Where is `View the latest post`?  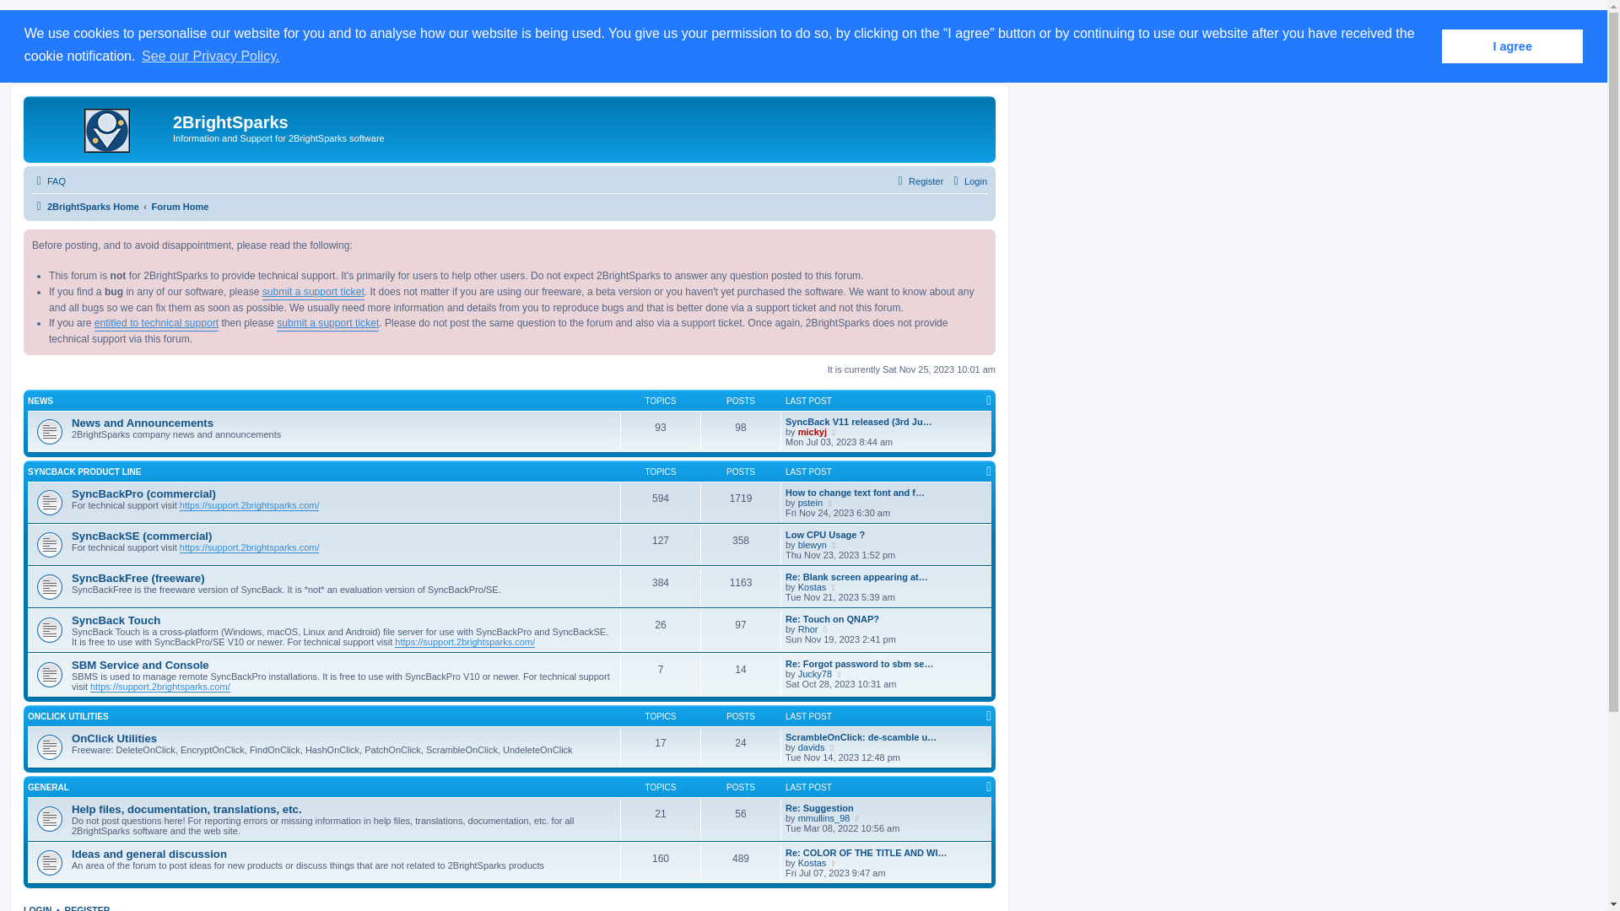
View the latest post is located at coordinates (834, 863).